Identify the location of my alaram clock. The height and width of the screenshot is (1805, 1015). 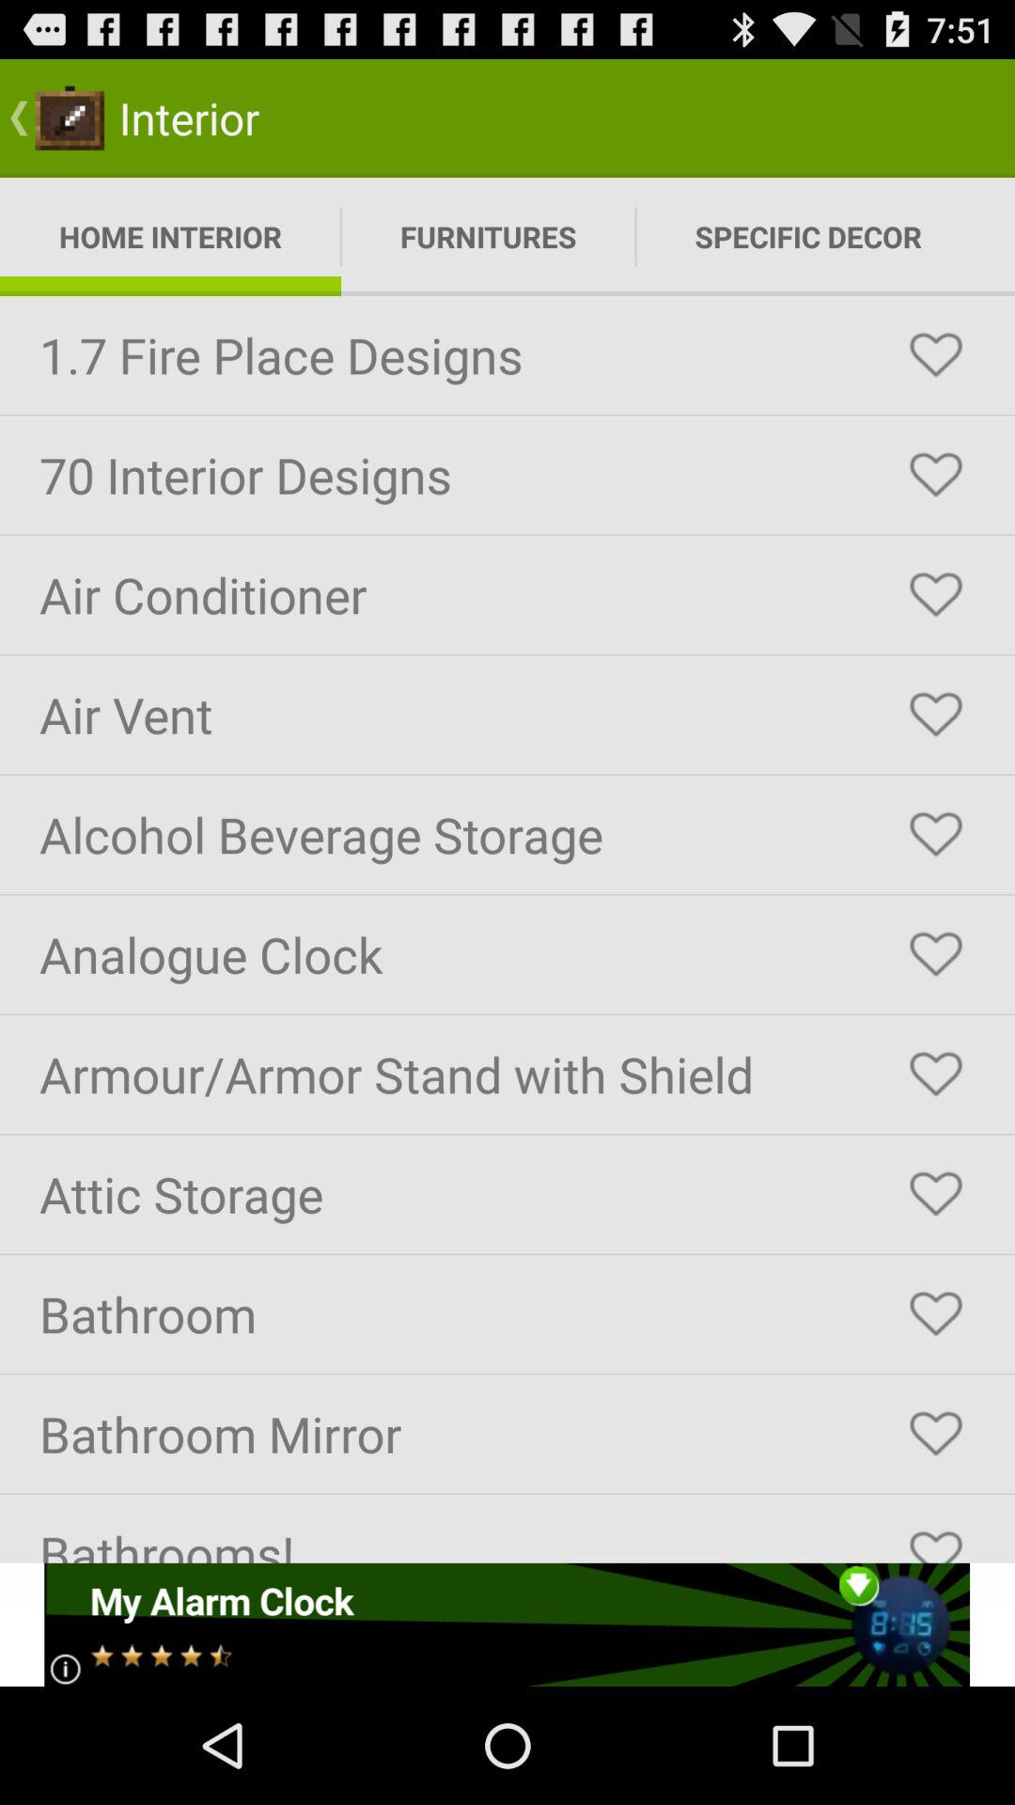
(507, 1624).